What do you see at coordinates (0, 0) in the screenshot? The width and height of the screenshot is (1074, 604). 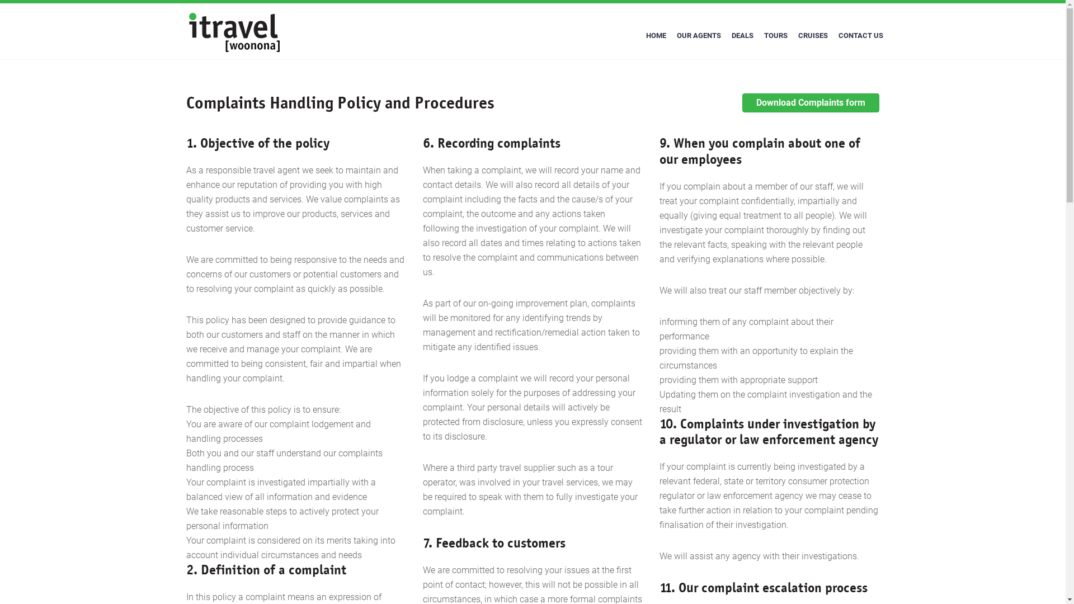 I see `Skip to main content` at bounding box center [0, 0].